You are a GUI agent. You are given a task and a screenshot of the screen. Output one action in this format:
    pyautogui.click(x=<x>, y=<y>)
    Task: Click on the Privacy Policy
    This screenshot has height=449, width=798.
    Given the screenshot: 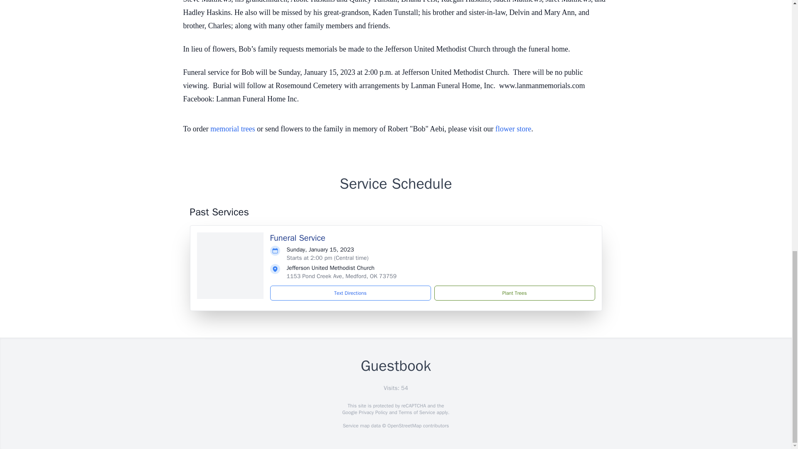 What is the action you would take?
    pyautogui.click(x=372, y=412)
    